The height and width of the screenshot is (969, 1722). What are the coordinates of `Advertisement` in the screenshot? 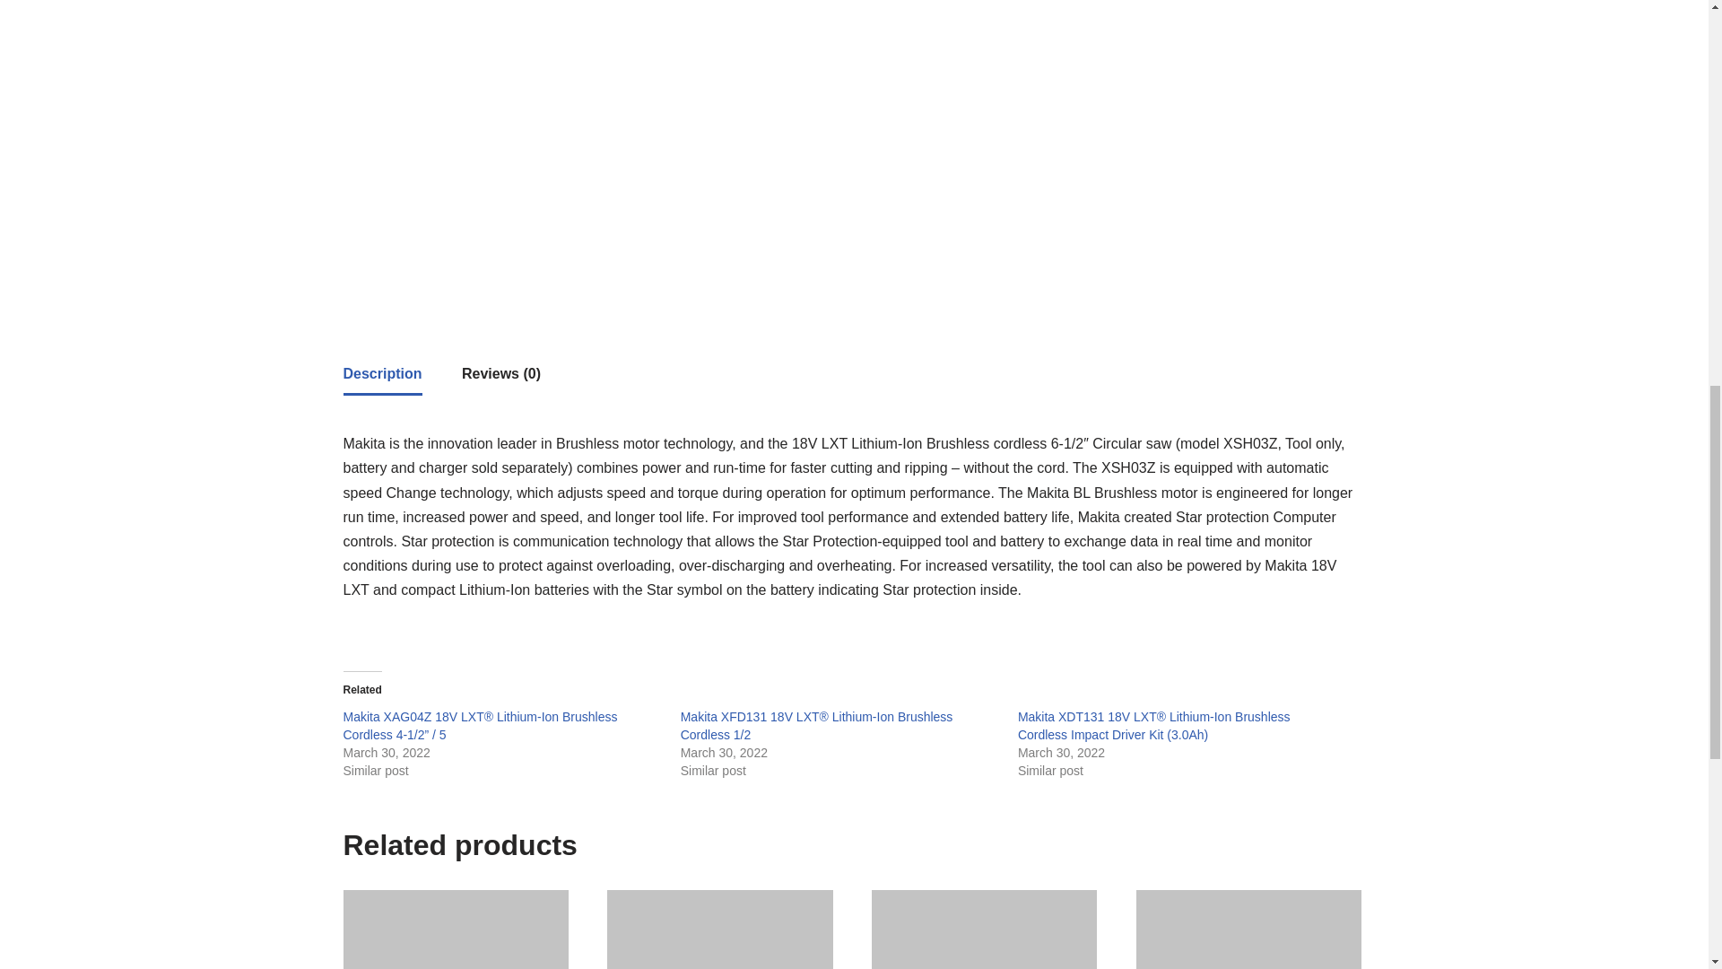 It's located at (1119, 122).